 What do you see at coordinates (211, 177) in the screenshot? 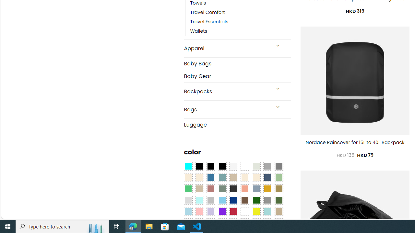
I see `Blue` at bounding box center [211, 177].